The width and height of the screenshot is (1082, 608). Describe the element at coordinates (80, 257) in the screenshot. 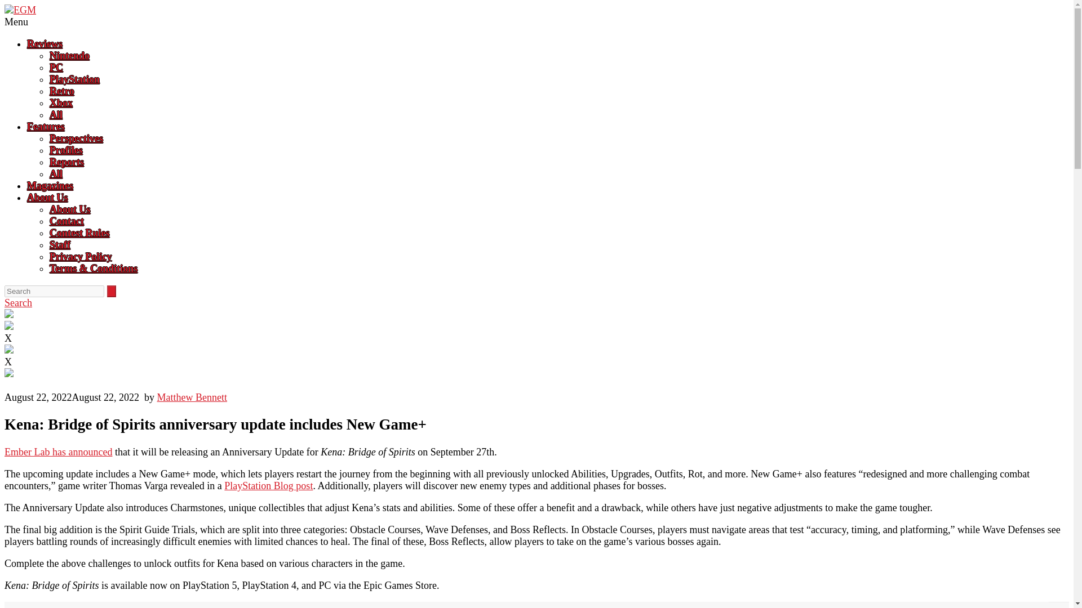

I see `Privacy Policy` at that location.